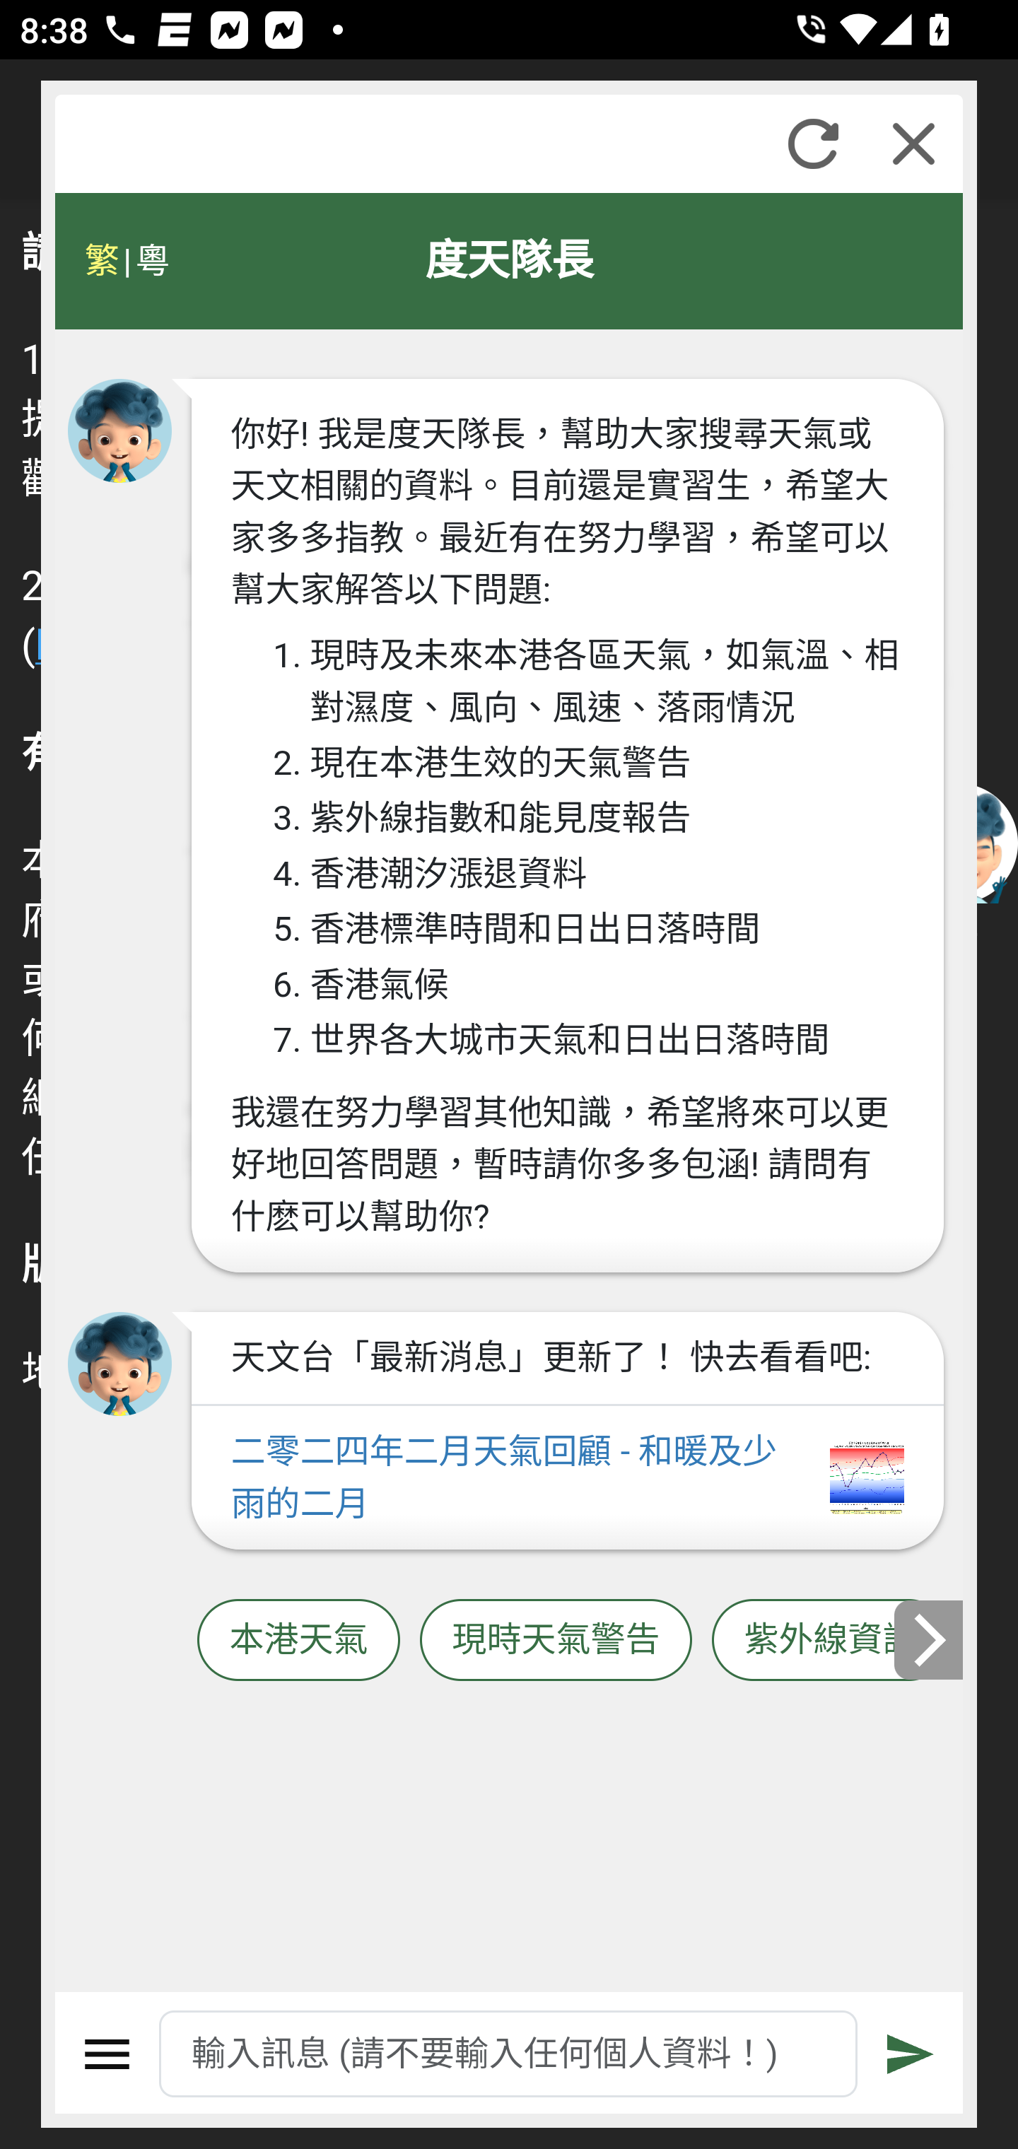 This screenshot has width=1018, height=2149. I want to click on 繁, so click(102, 261).